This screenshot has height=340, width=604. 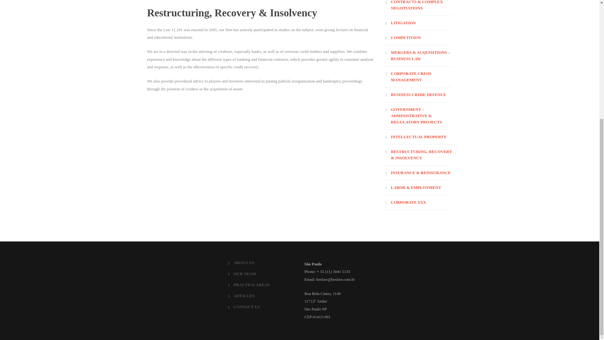 I want to click on INTELLECTUAL PROPERTY, so click(x=418, y=137).